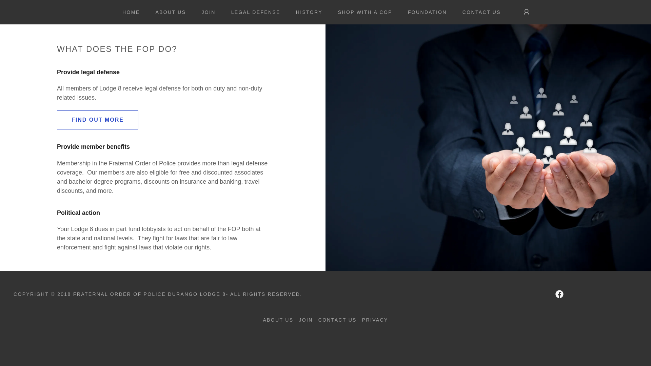 The height and width of the screenshot is (366, 651). Describe the element at coordinates (375, 320) in the screenshot. I see `PRIVACY` at that location.